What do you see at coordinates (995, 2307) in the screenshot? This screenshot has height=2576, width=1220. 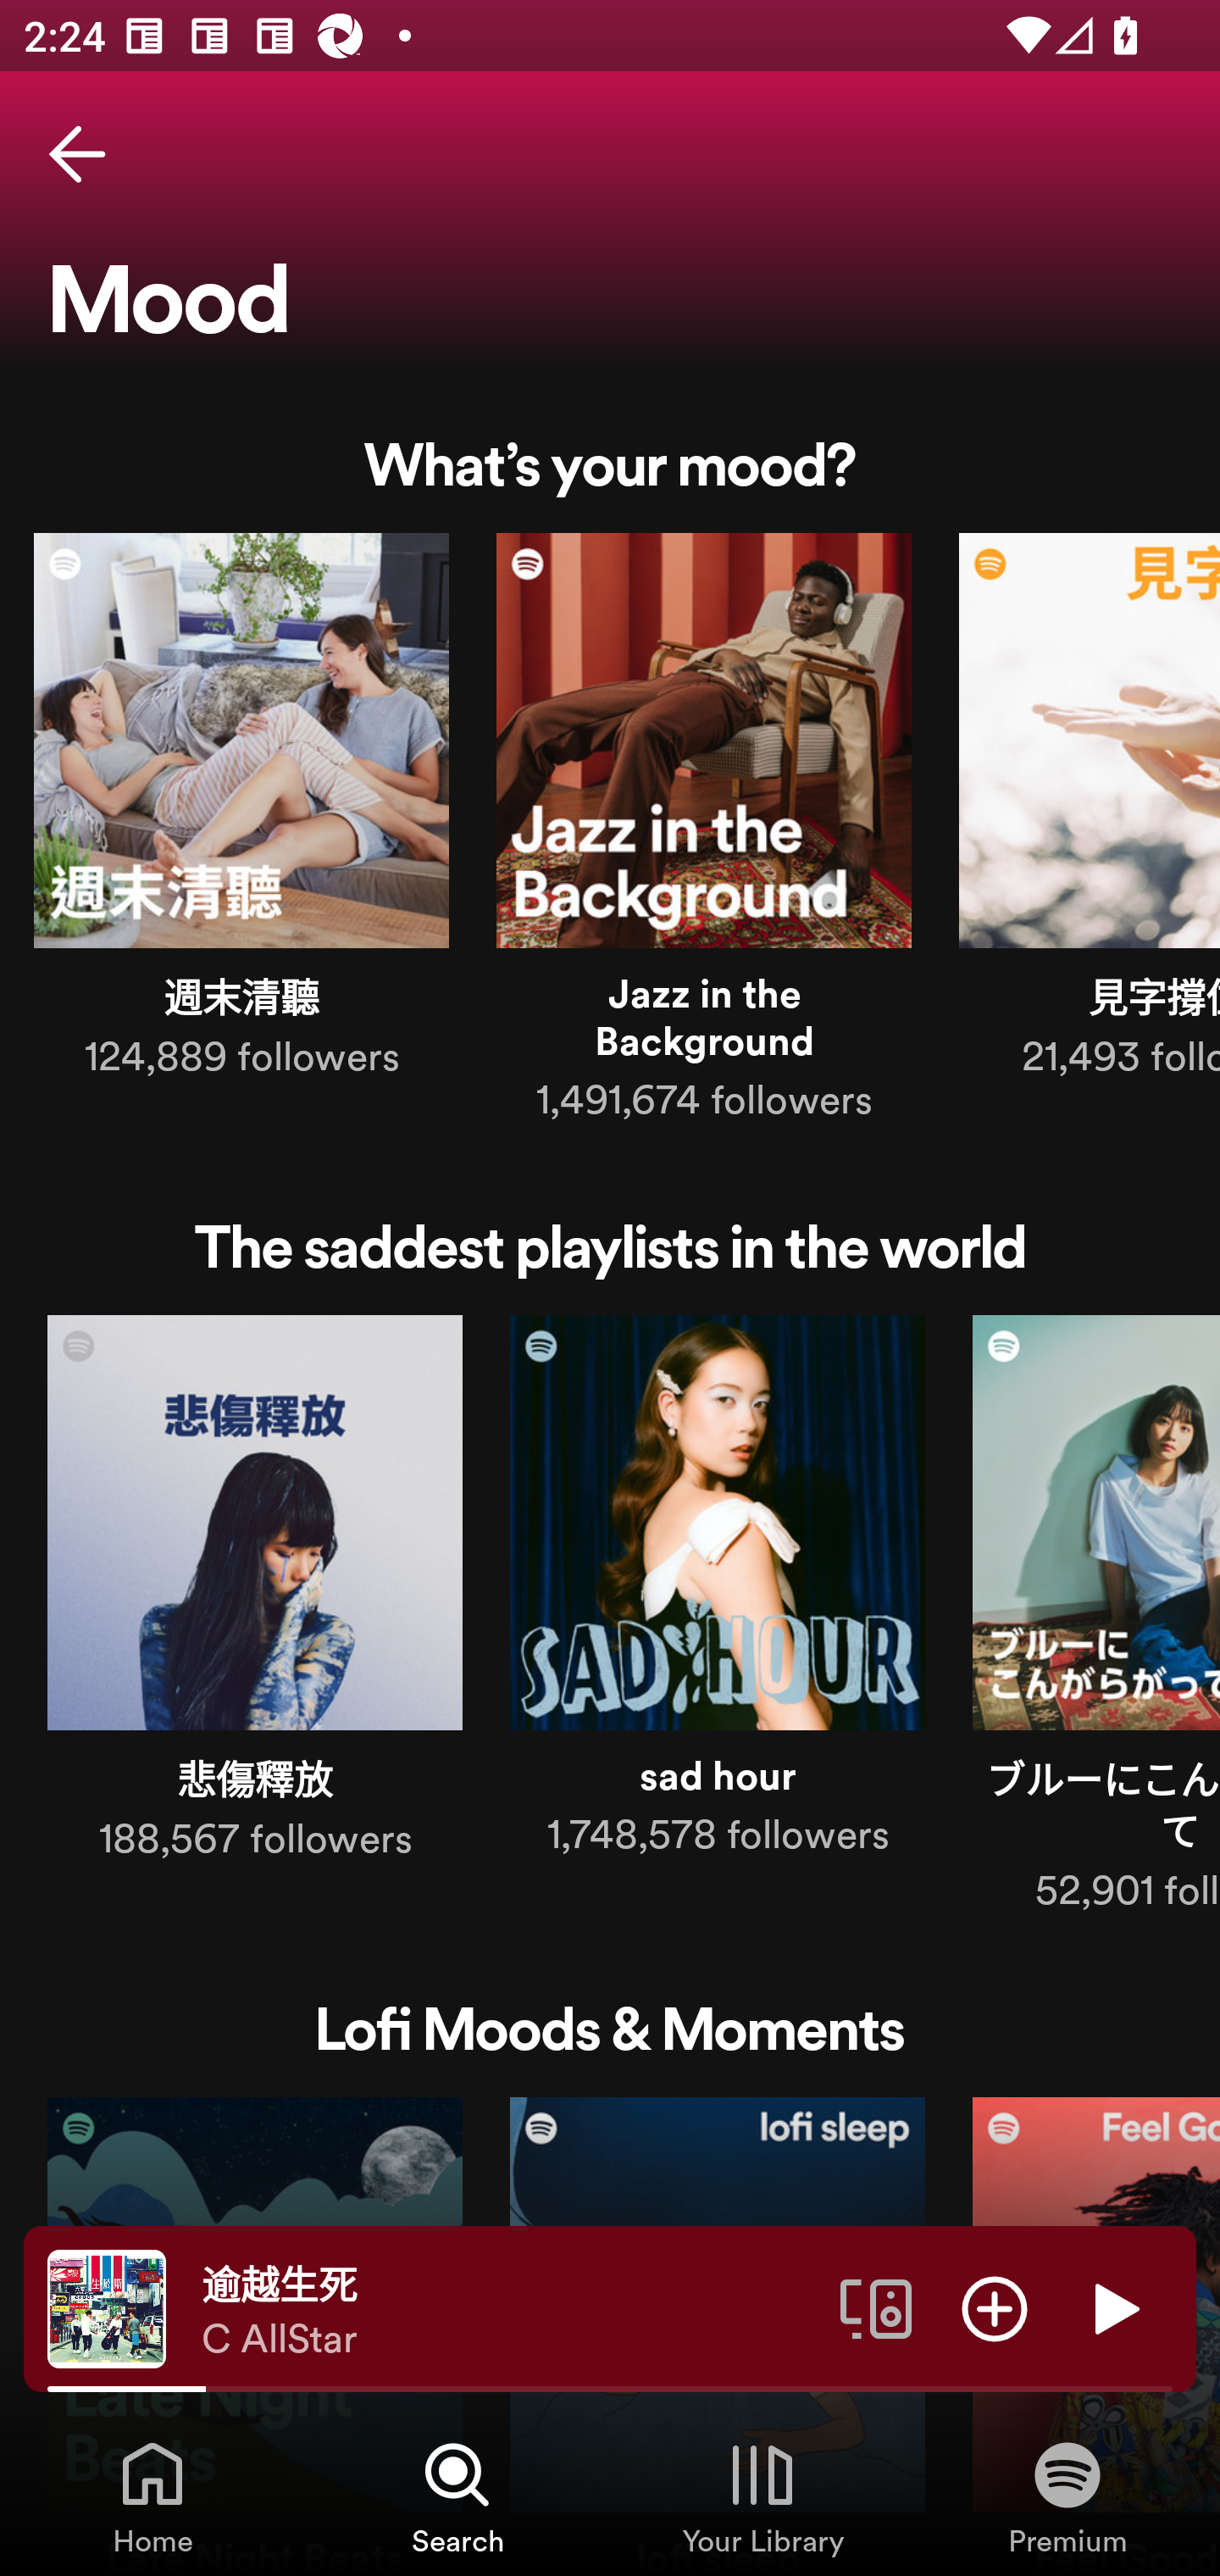 I see `Add item` at bounding box center [995, 2307].